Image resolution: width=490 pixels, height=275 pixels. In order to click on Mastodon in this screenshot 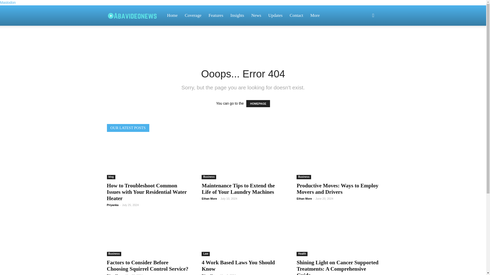, I will do `click(8, 3)`.